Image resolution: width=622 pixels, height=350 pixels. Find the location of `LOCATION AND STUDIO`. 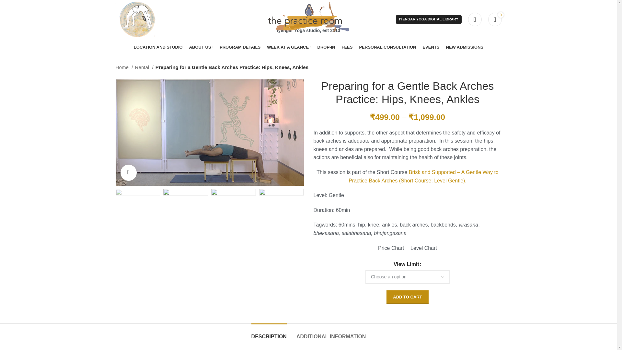

LOCATION AND STUDIO is located at coordinates (158, 47).